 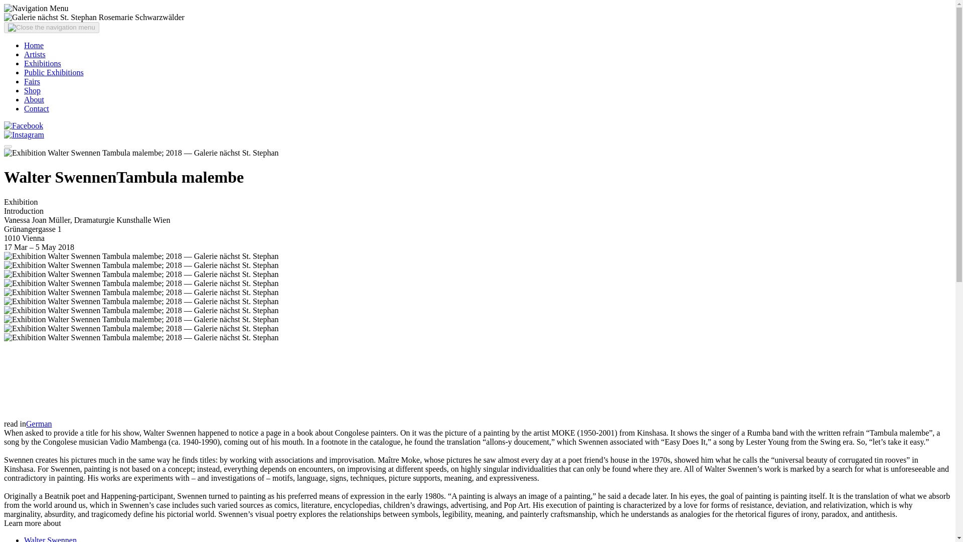 I want to click on Home, so click(x=34, y=45).